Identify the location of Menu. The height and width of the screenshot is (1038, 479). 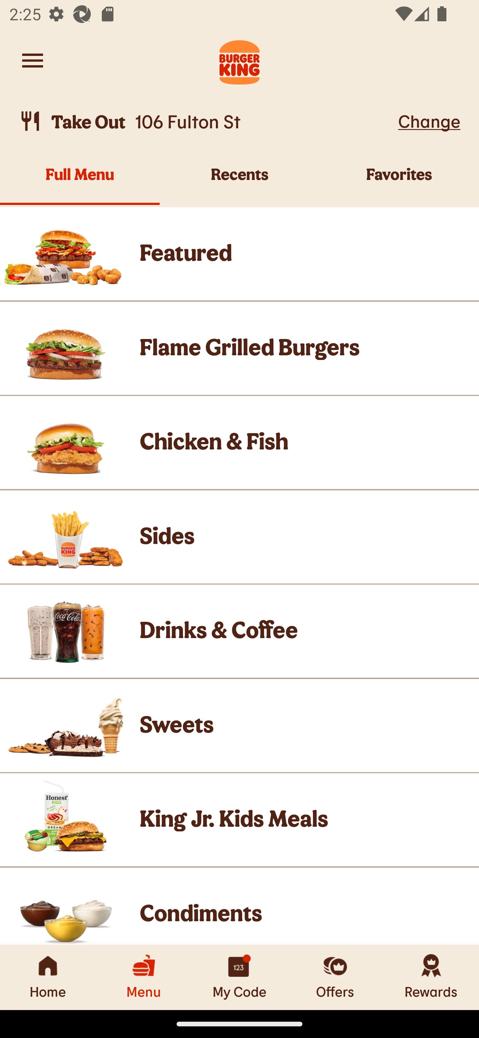
(144, 977).